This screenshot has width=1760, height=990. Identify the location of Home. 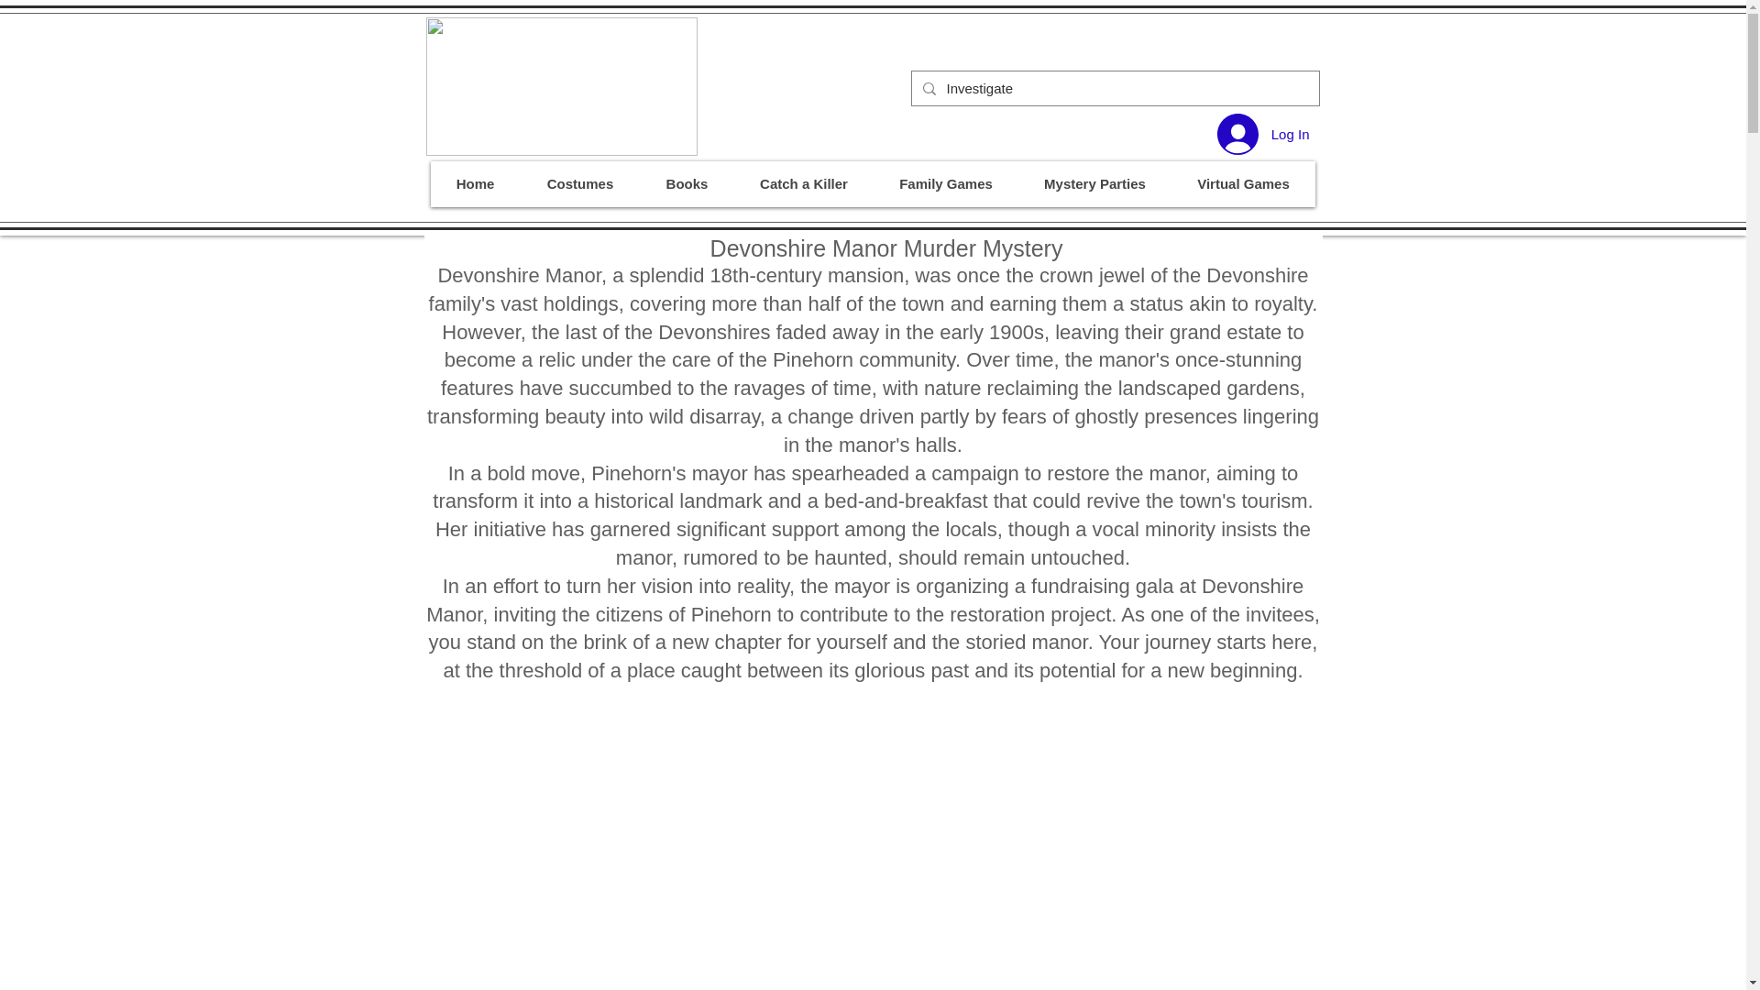
(476, 183).